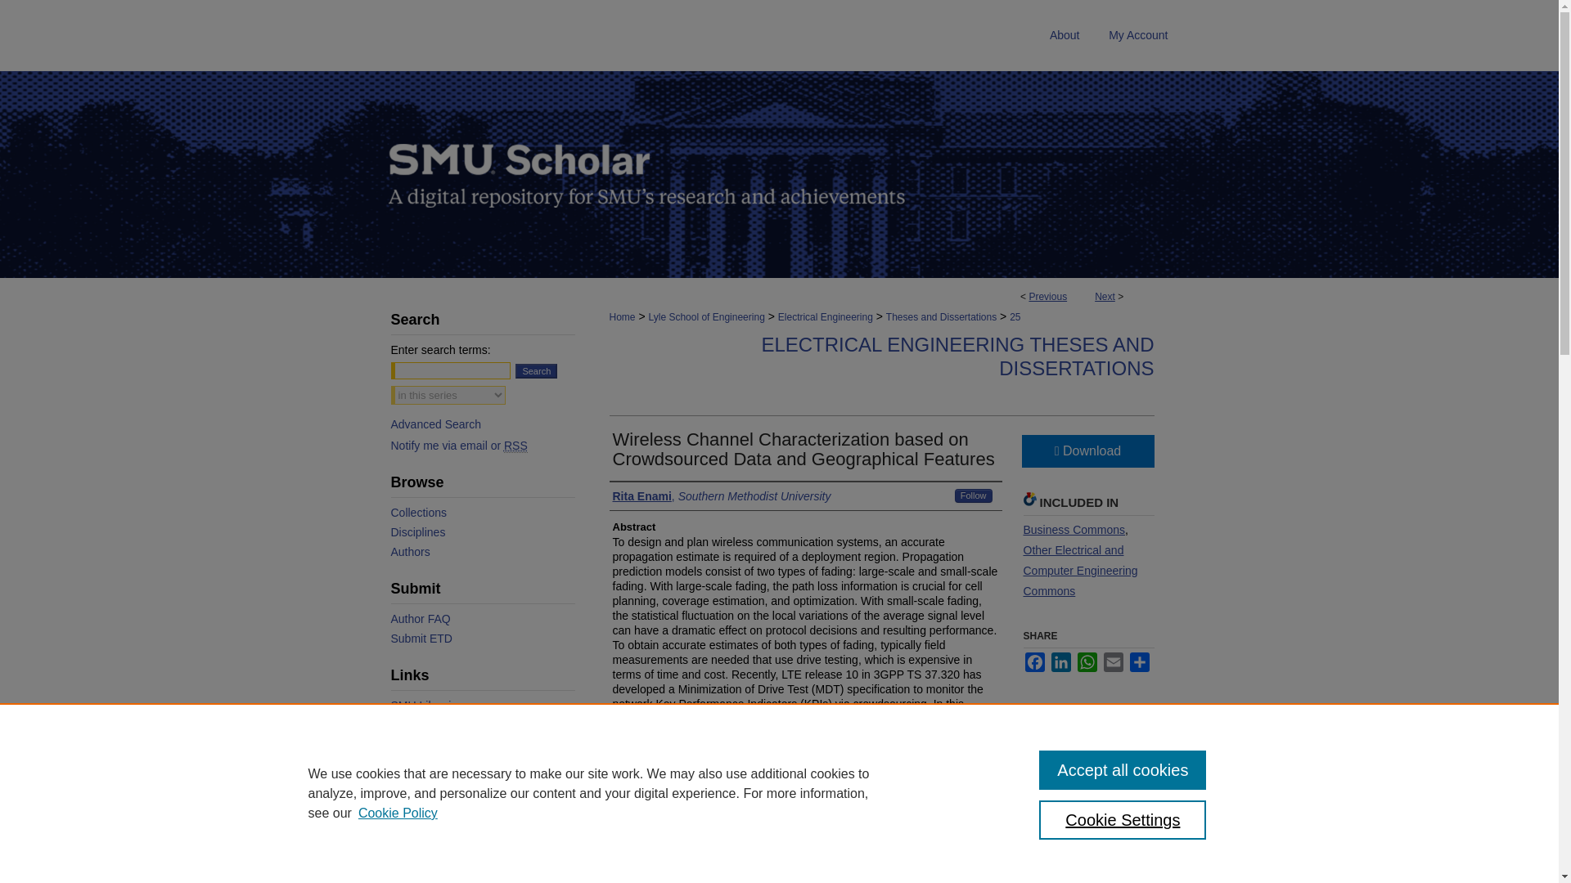 The height and width of the screenshot is (883, 1571). Describe the element at coordinates (974, 495) in the screenshot. I see `Follow Rita Enami` at that location.